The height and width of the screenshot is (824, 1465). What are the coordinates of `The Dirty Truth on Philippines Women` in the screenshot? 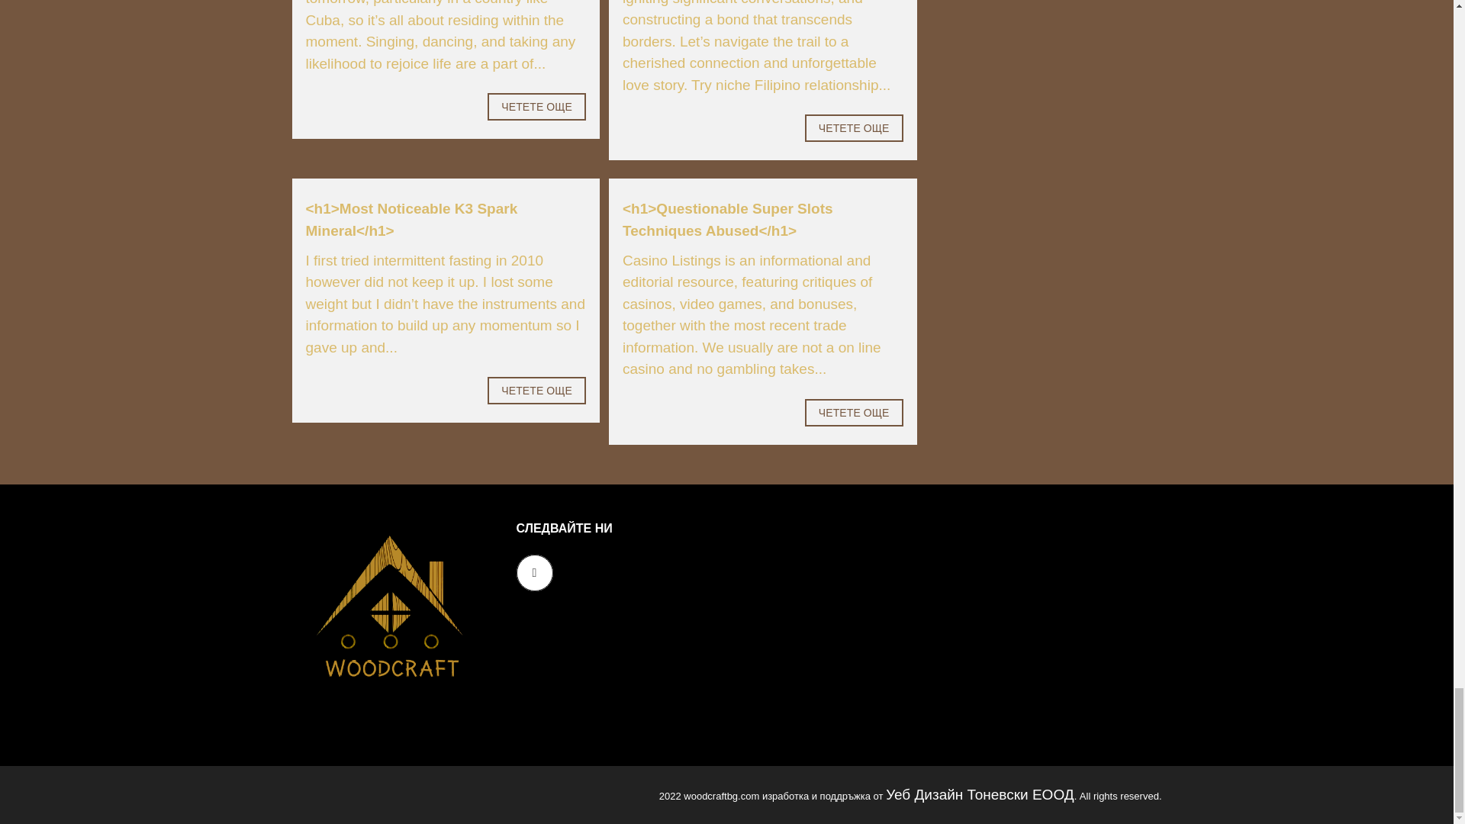 It's located at (854, 128).